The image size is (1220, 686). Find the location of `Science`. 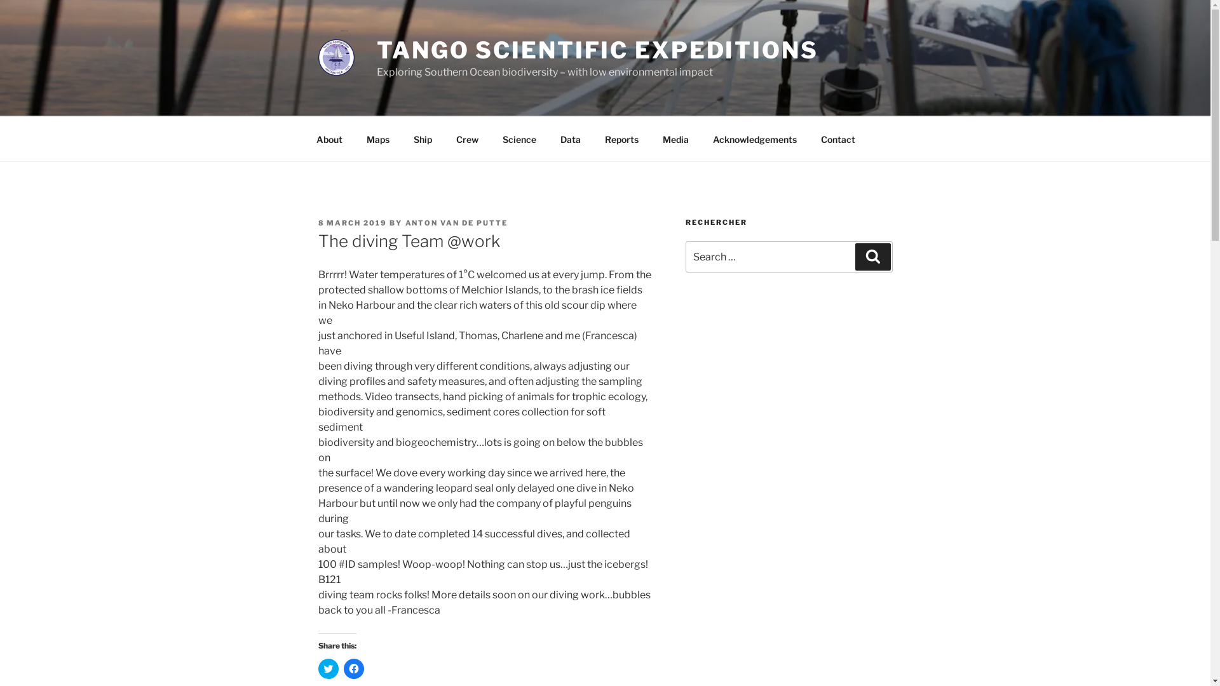

Science is located at coordinates (520, 138).